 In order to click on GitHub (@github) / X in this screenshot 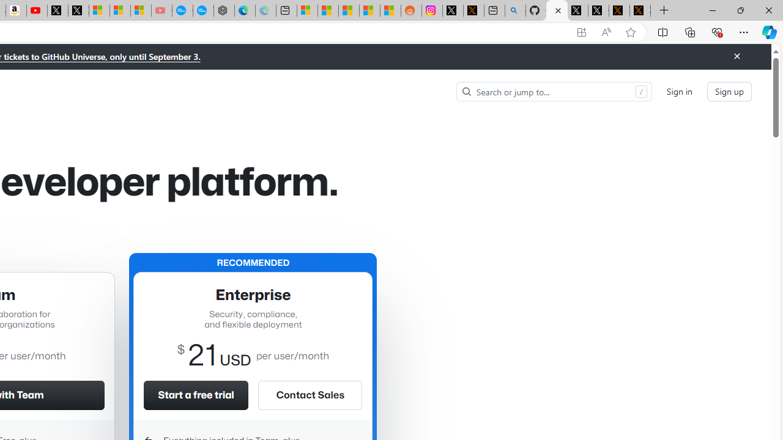, I will do `click(598, 11)`.